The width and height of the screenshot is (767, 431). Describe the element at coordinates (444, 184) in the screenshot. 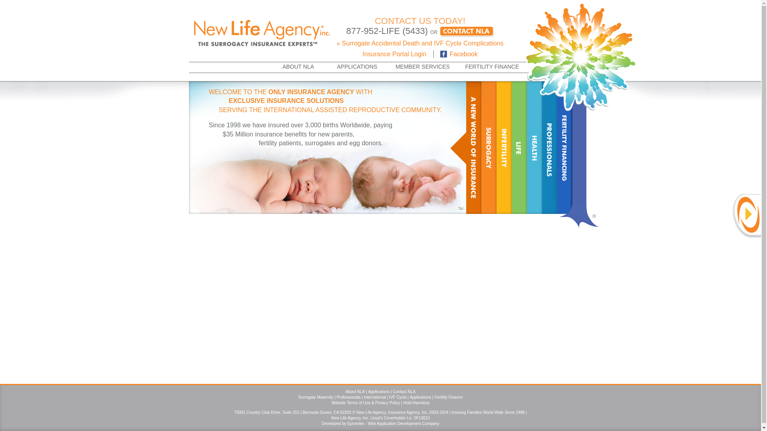

I see `READ MORE...` at that location.